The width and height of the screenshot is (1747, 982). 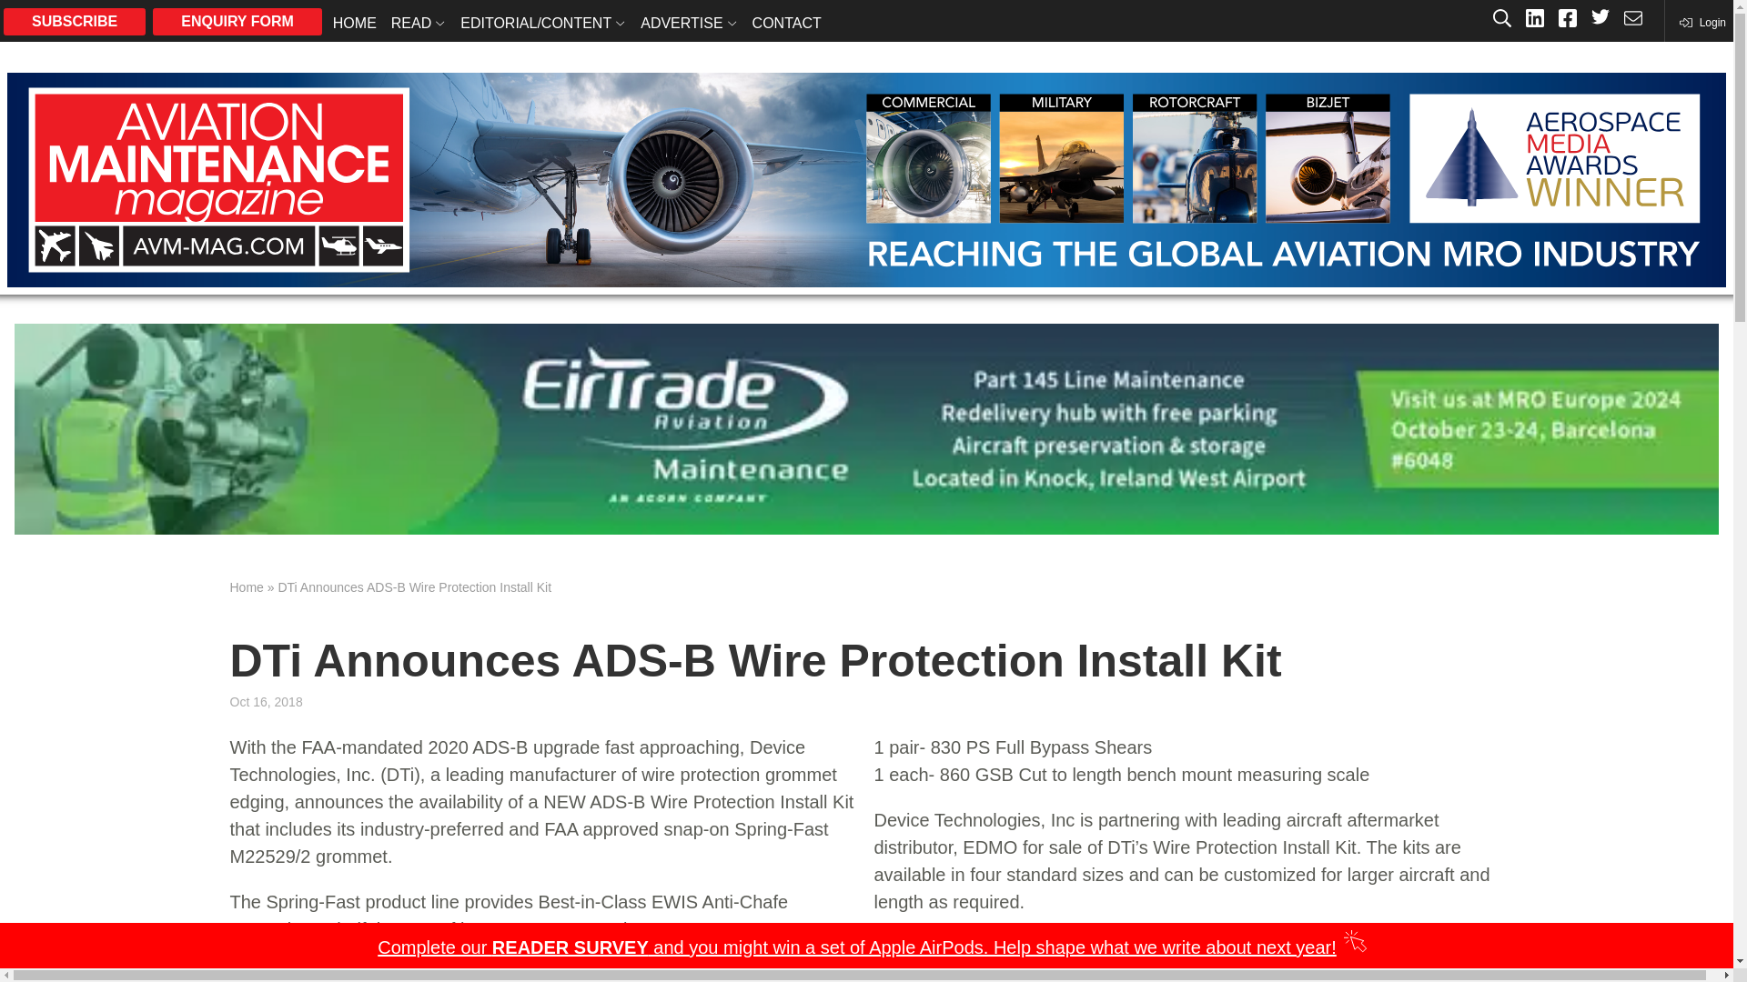 What do you see at coordinates (1702, 22) in the screenshot?
I see `Login` at bounding box center [1702, 22].